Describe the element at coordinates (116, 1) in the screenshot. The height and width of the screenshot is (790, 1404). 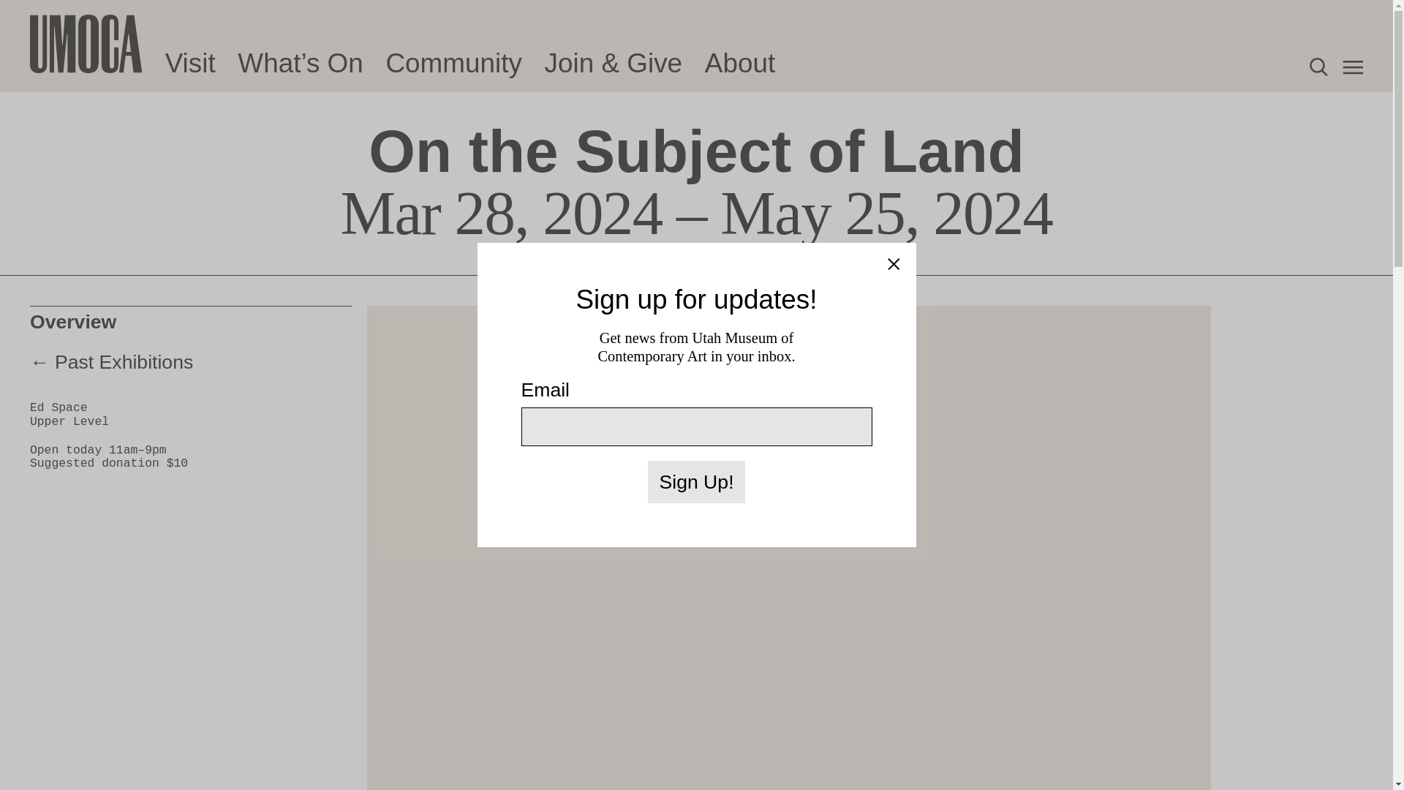
I see `Artists In Residence` at that location.